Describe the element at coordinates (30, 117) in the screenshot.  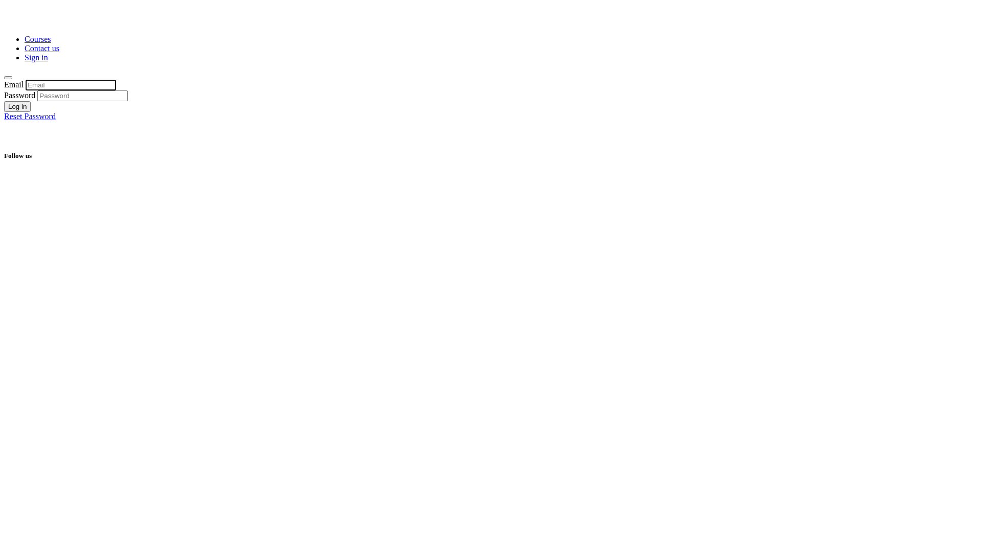
I see `Reset Password` at that location.